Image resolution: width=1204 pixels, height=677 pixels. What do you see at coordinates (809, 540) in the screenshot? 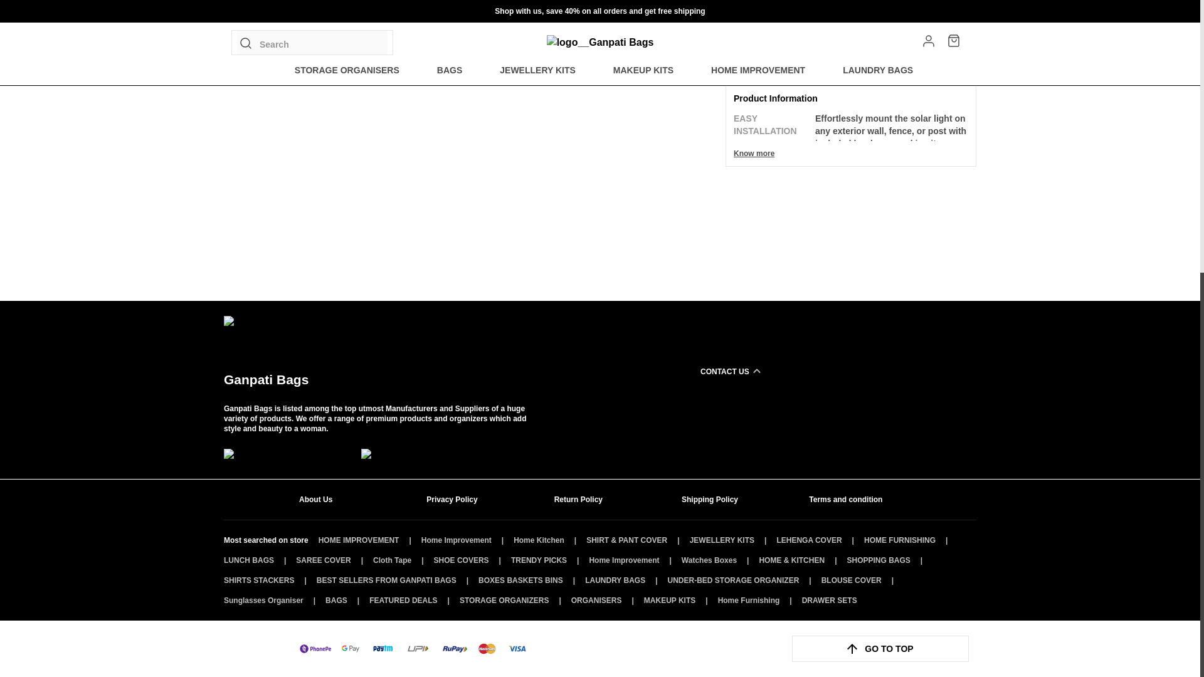
I see `LEHENGA COVER` at bounding box center [809, 540].